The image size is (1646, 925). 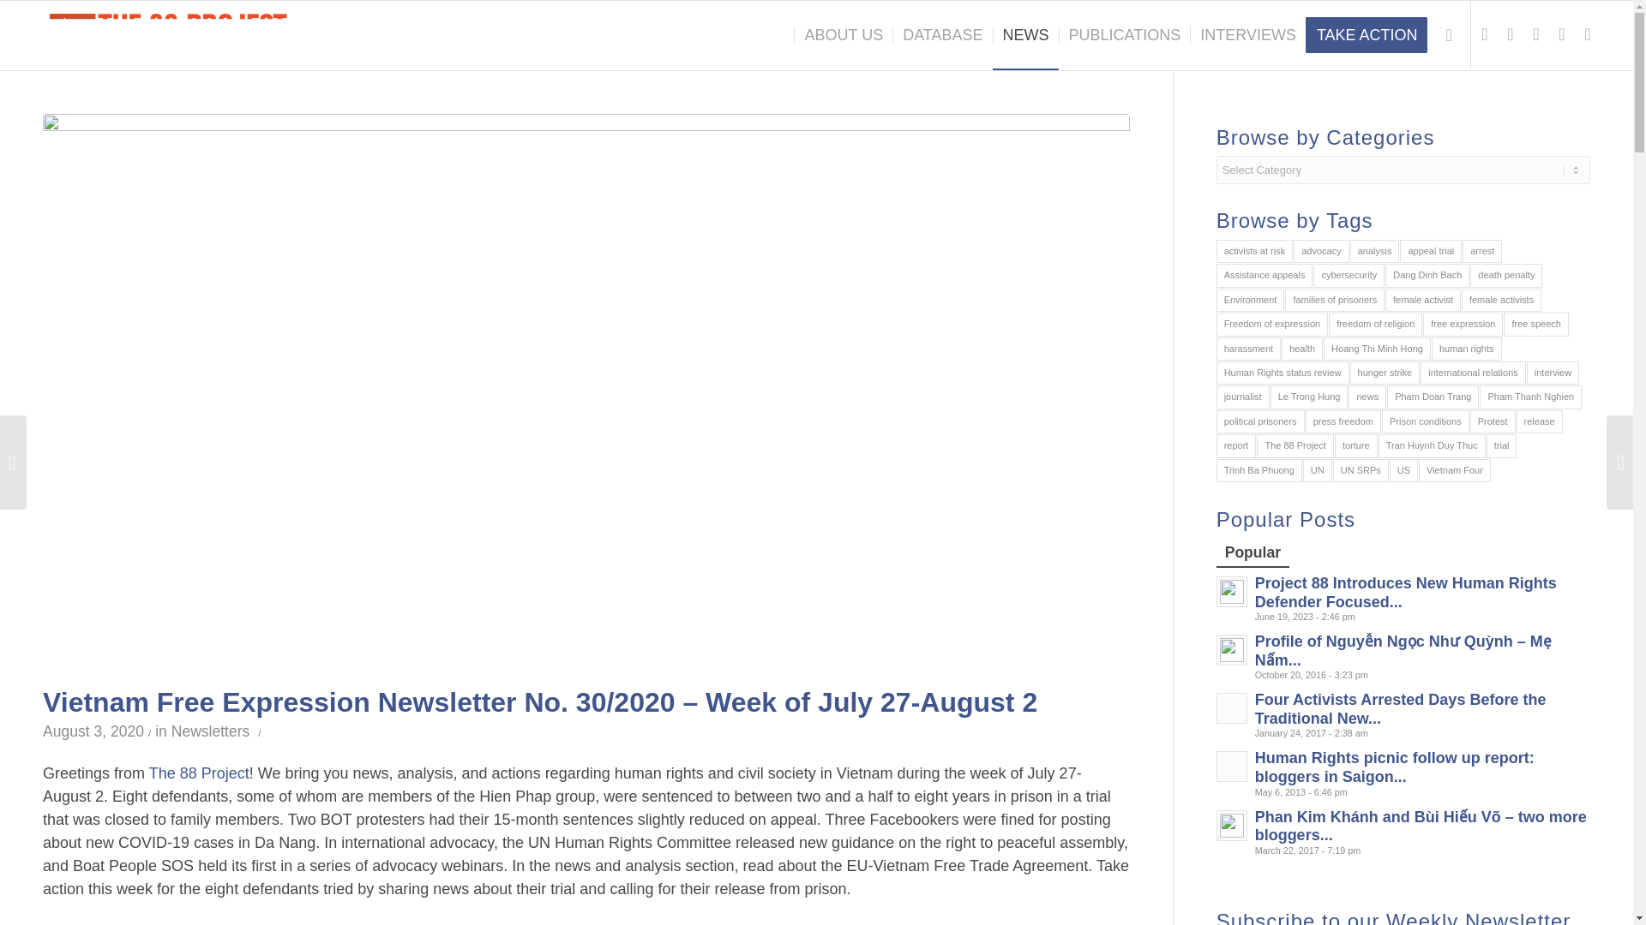 What do you see at coordinates (1511, 34) in the screenshot?
I see `Youtube` at bounding box center [1511, 34].